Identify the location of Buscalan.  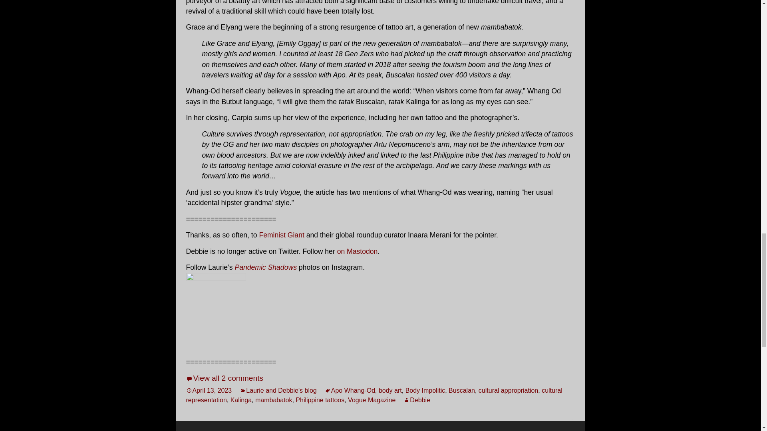
(462, 390).